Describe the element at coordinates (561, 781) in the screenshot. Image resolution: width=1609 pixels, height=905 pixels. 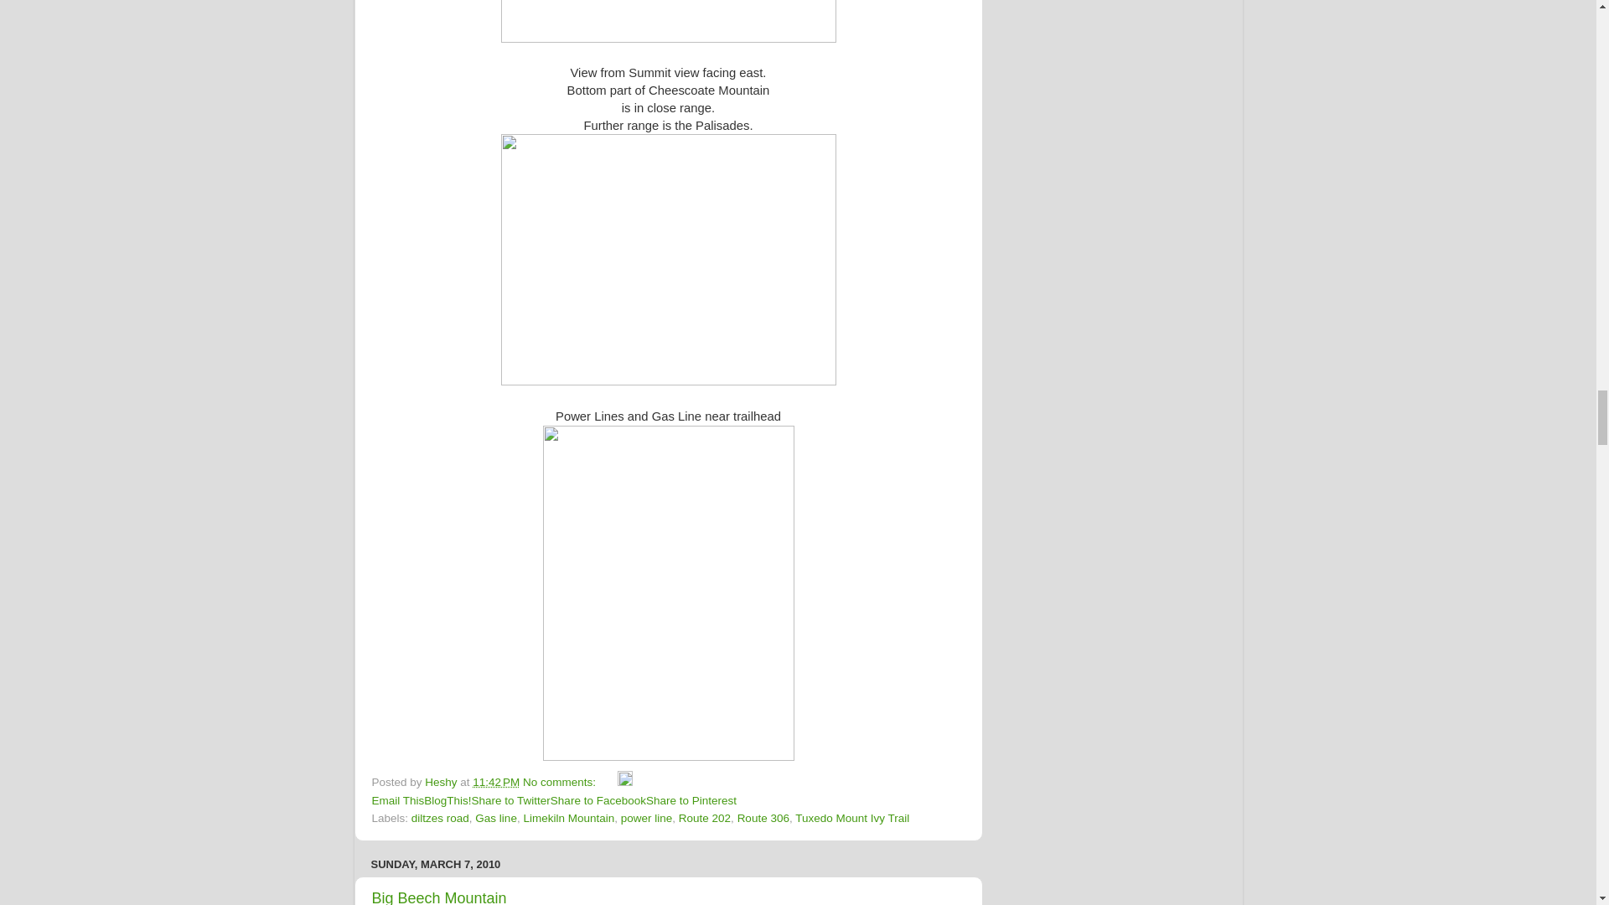
I see `No comments:` at that location.